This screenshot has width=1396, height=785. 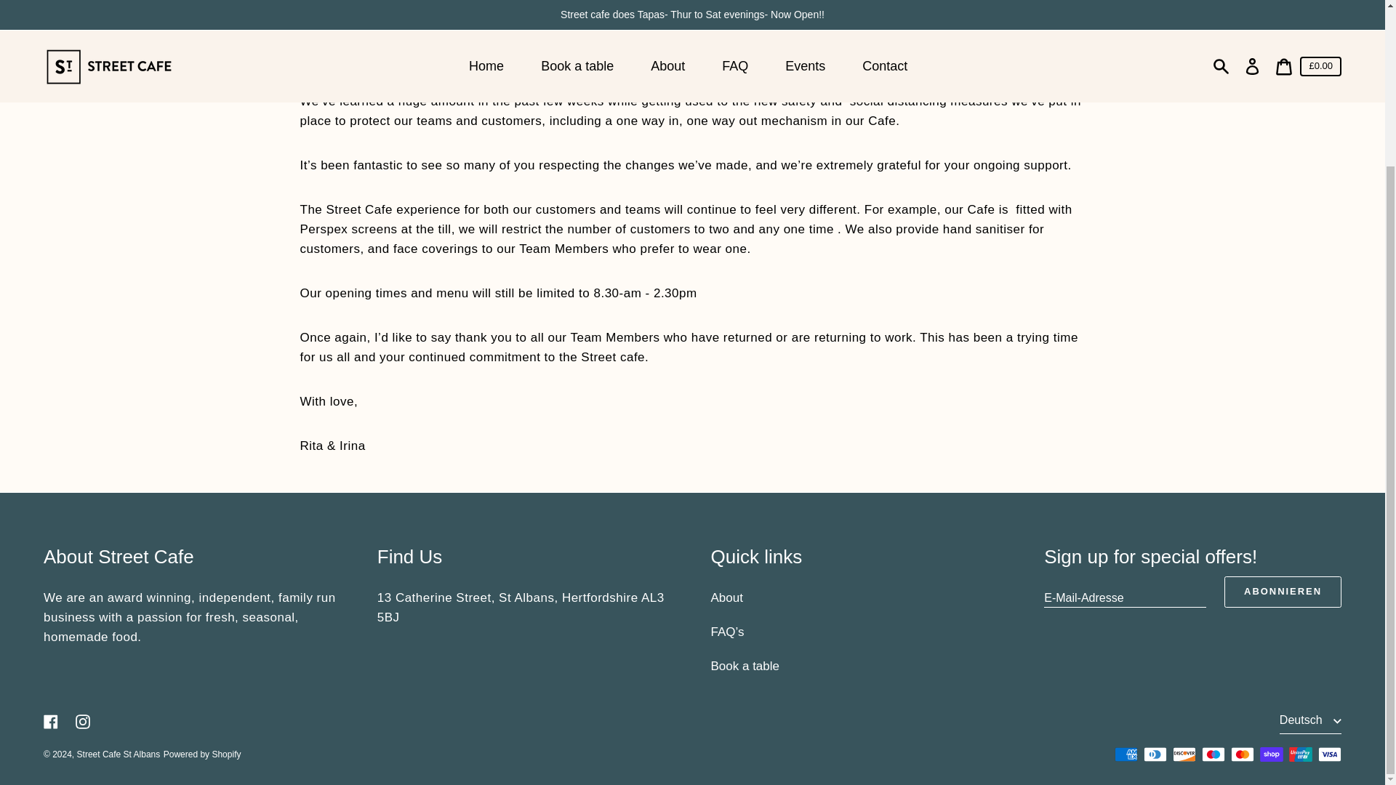 What do you see at coordinates (1242, 754) in the screenshot?
I see `Mastercard` at bounding box center [1242, 754].